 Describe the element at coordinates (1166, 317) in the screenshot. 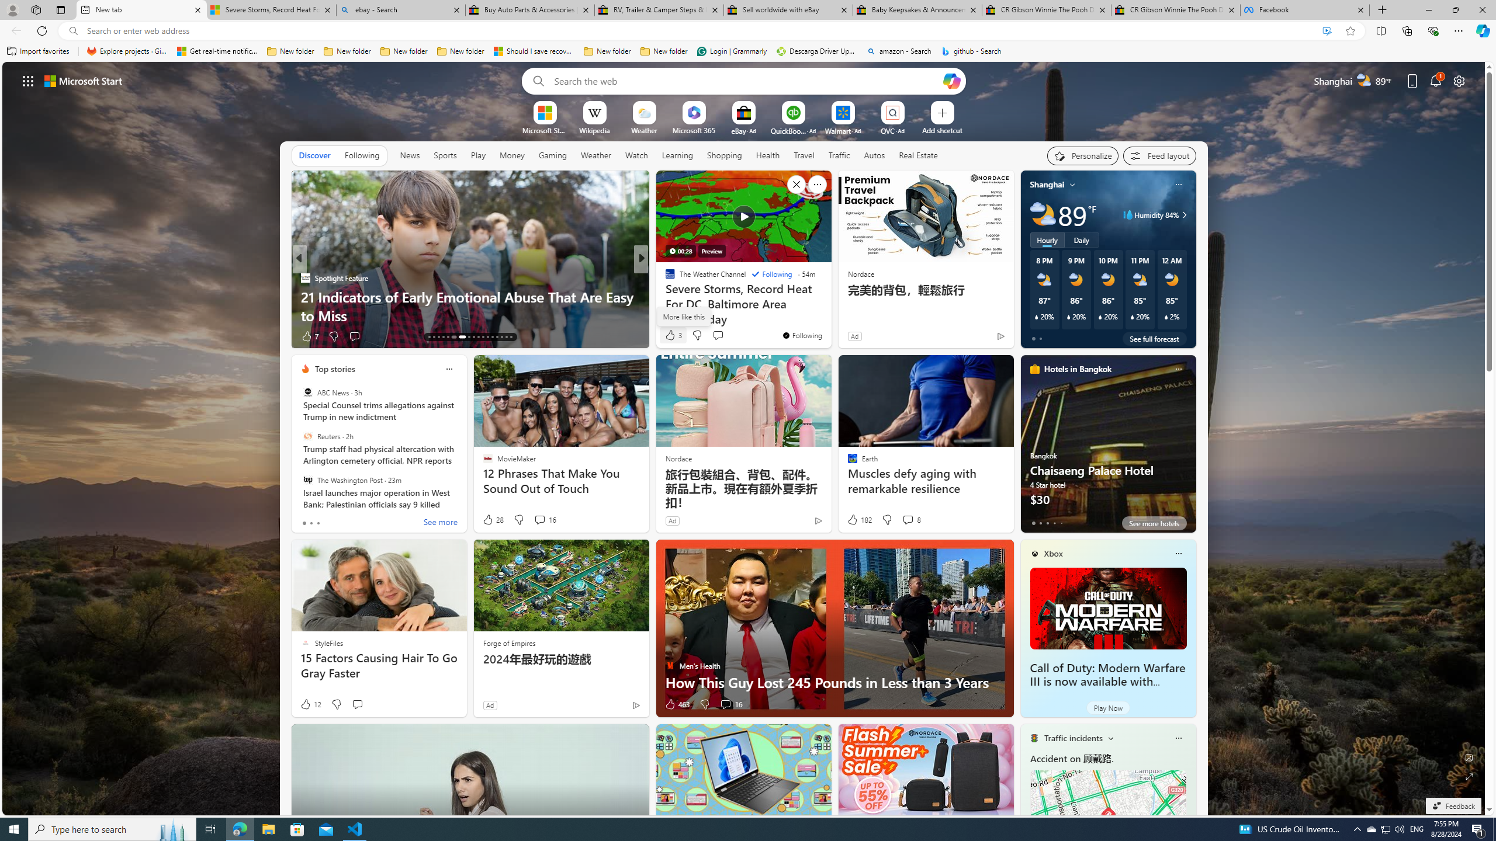

I see `Class: weather-current-precipitation-glyph` at that location.